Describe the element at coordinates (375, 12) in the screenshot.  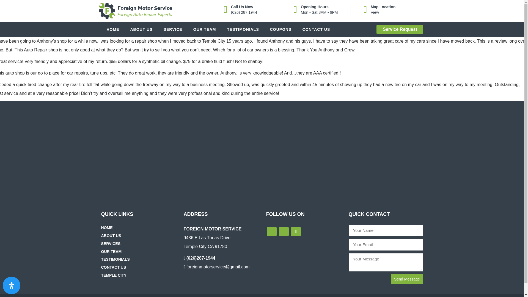
I see `View` at that location.